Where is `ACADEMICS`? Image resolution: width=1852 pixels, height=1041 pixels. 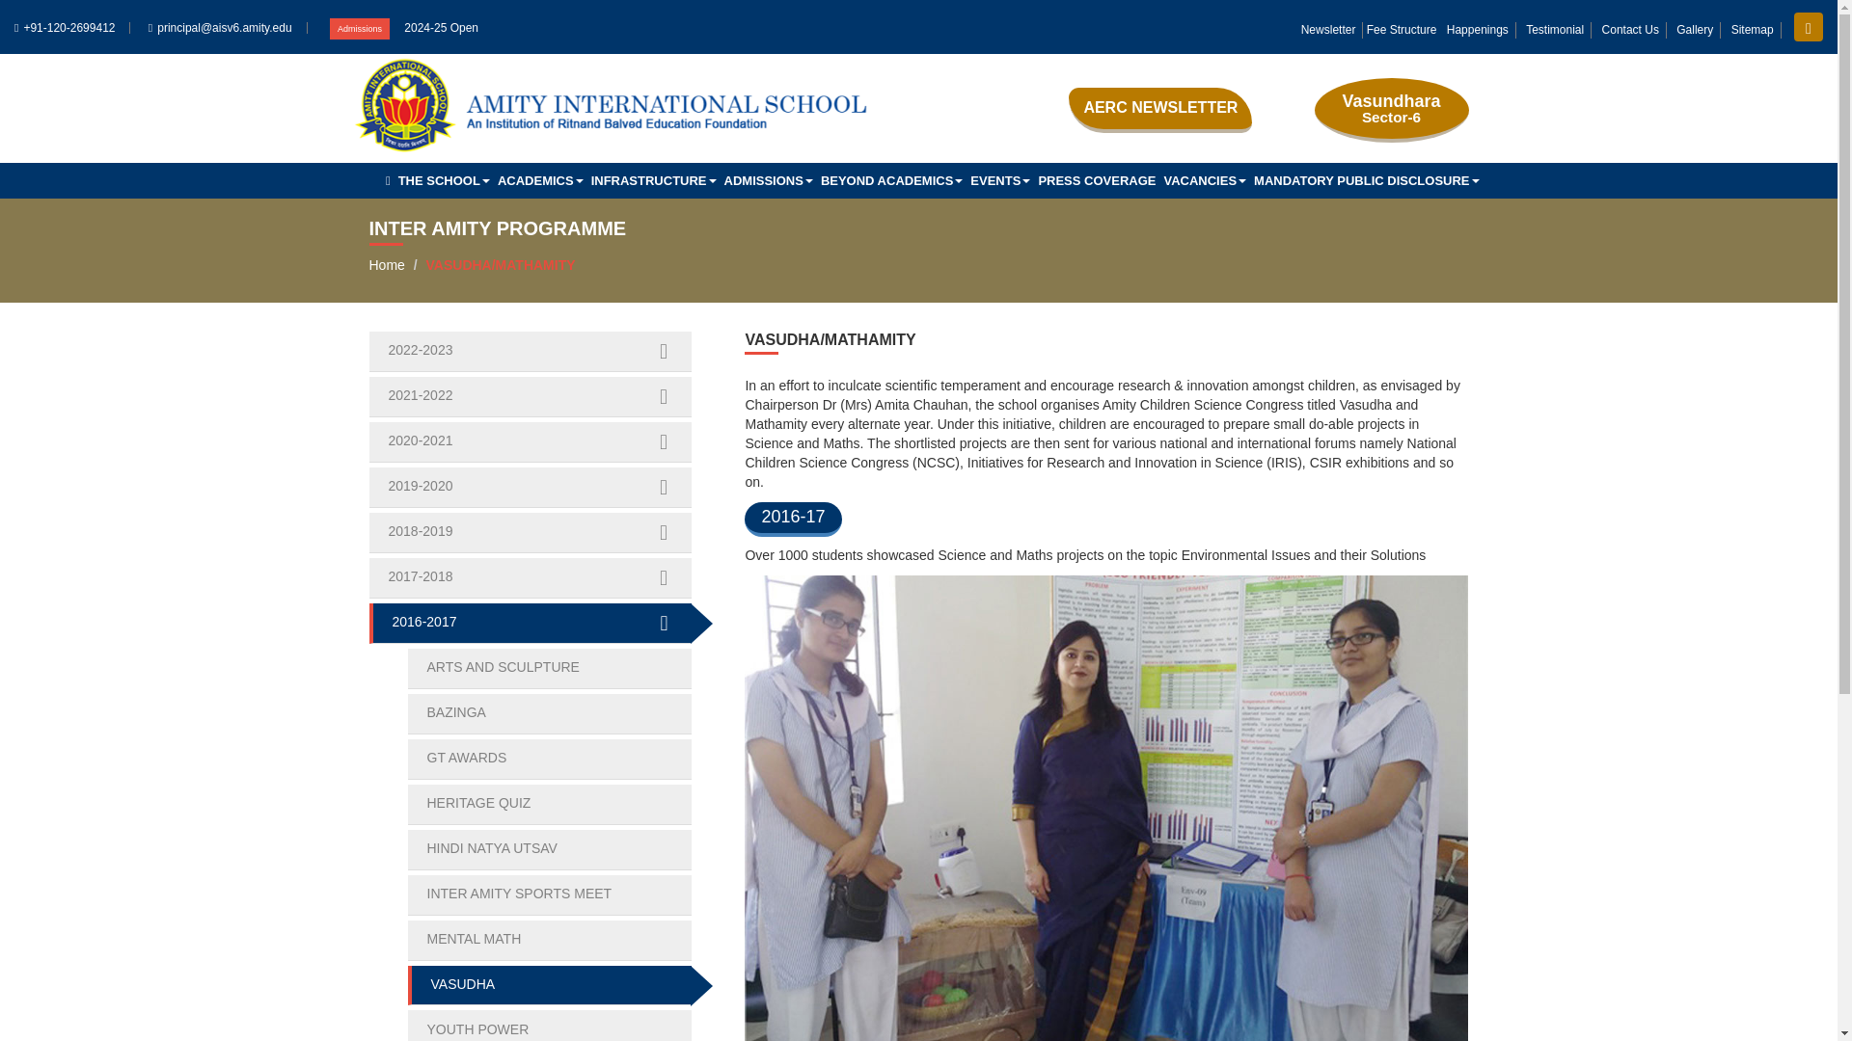 ACADEMICS is located at coordinates (540, 180).